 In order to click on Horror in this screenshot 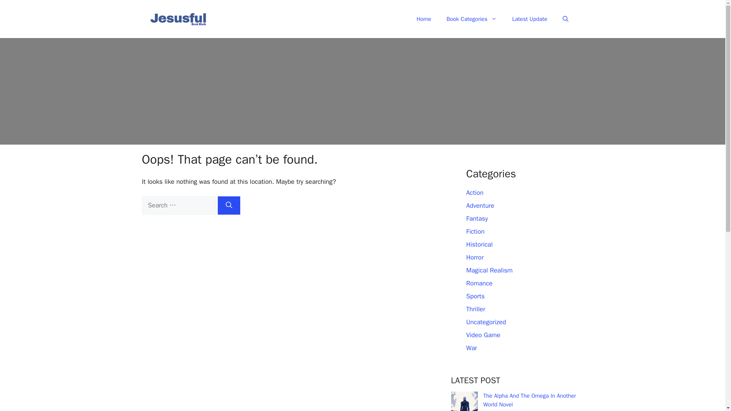, I will do `click(474, 257)`.